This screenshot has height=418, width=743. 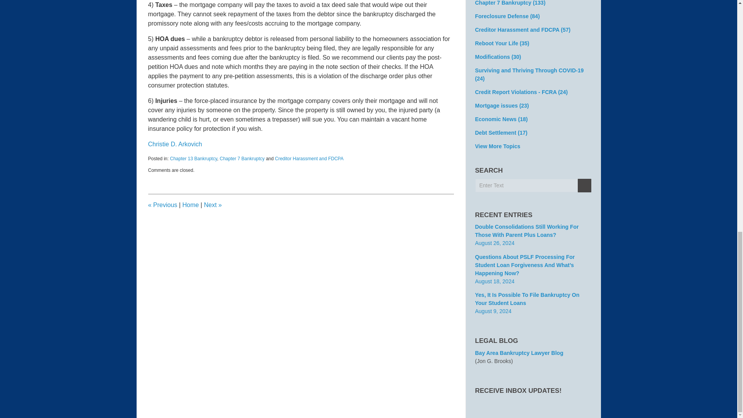 I want to click on Home, so click(x=190, y=204).